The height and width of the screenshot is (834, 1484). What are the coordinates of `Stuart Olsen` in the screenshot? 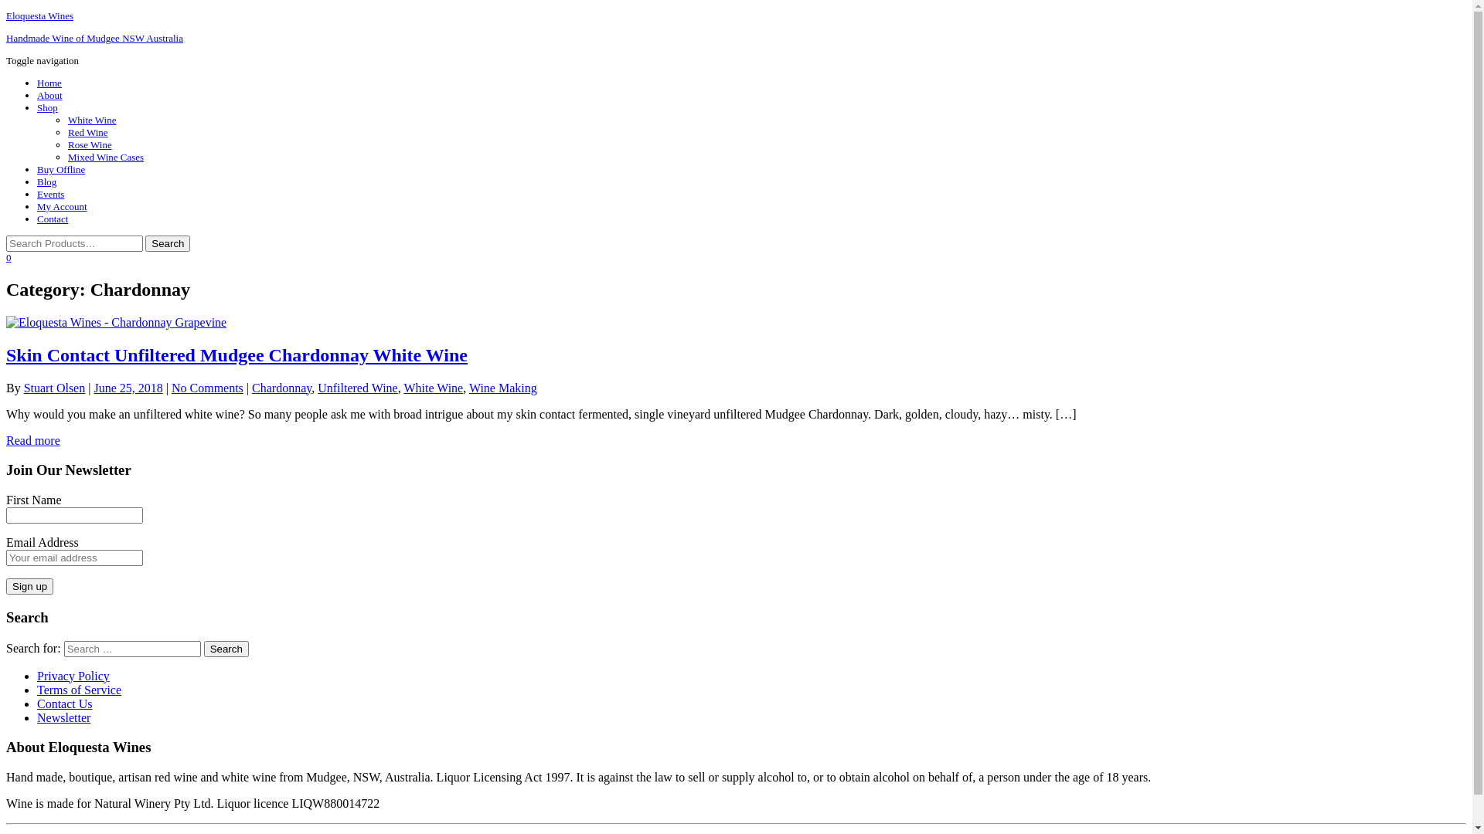 It's located at (55, 388).